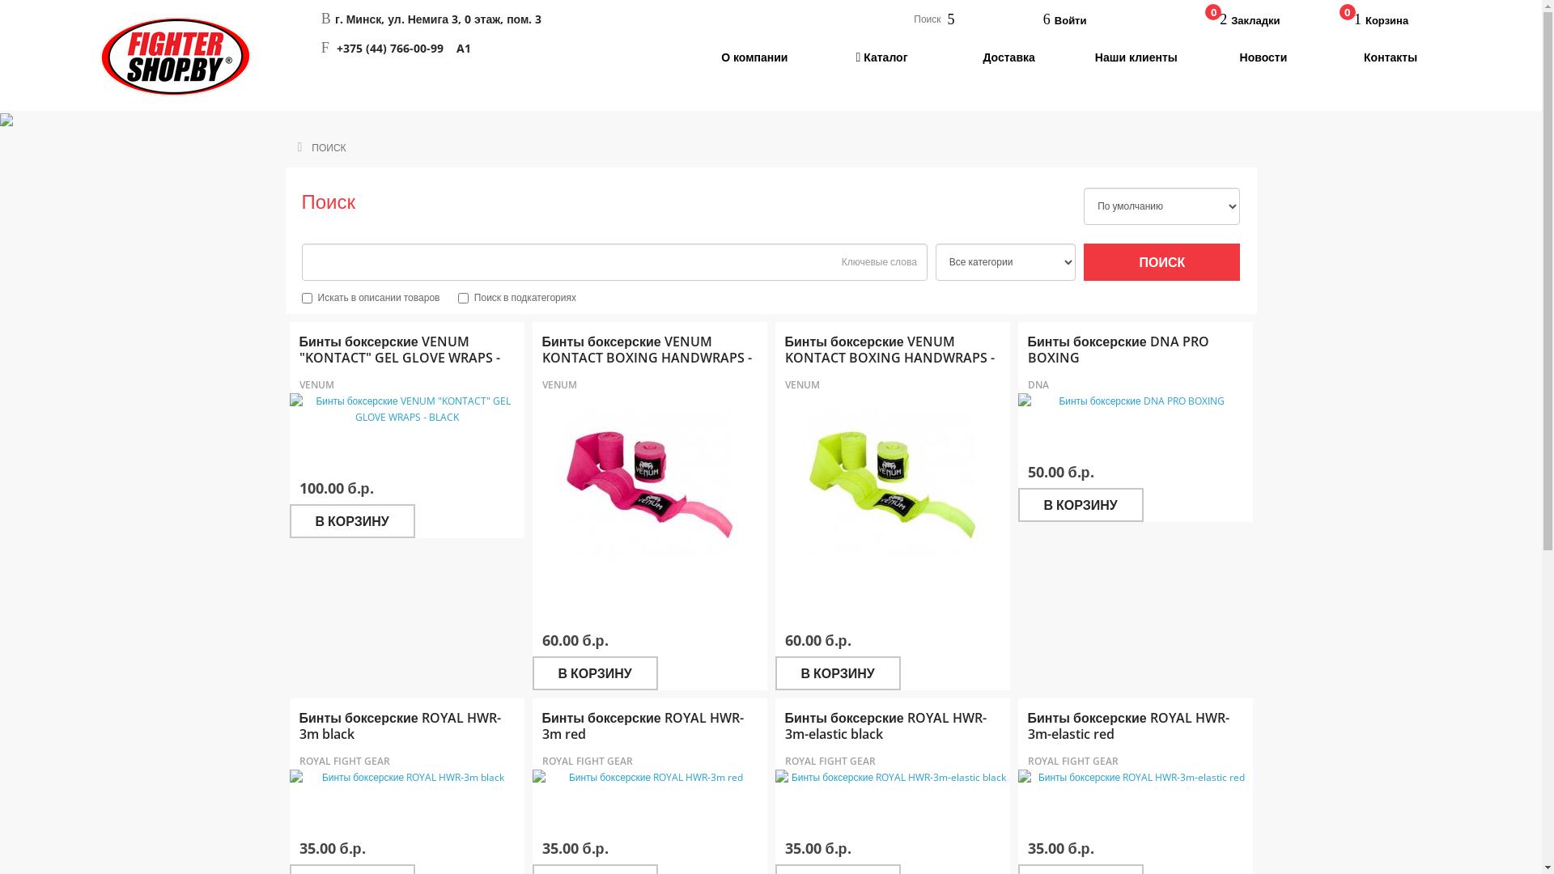 The height and width of the screenshot is (874, 1554). Describe the element at coordinates (1073, 761) in the screenshot. I see `ROYAL FIGHT GEAR` at that location.